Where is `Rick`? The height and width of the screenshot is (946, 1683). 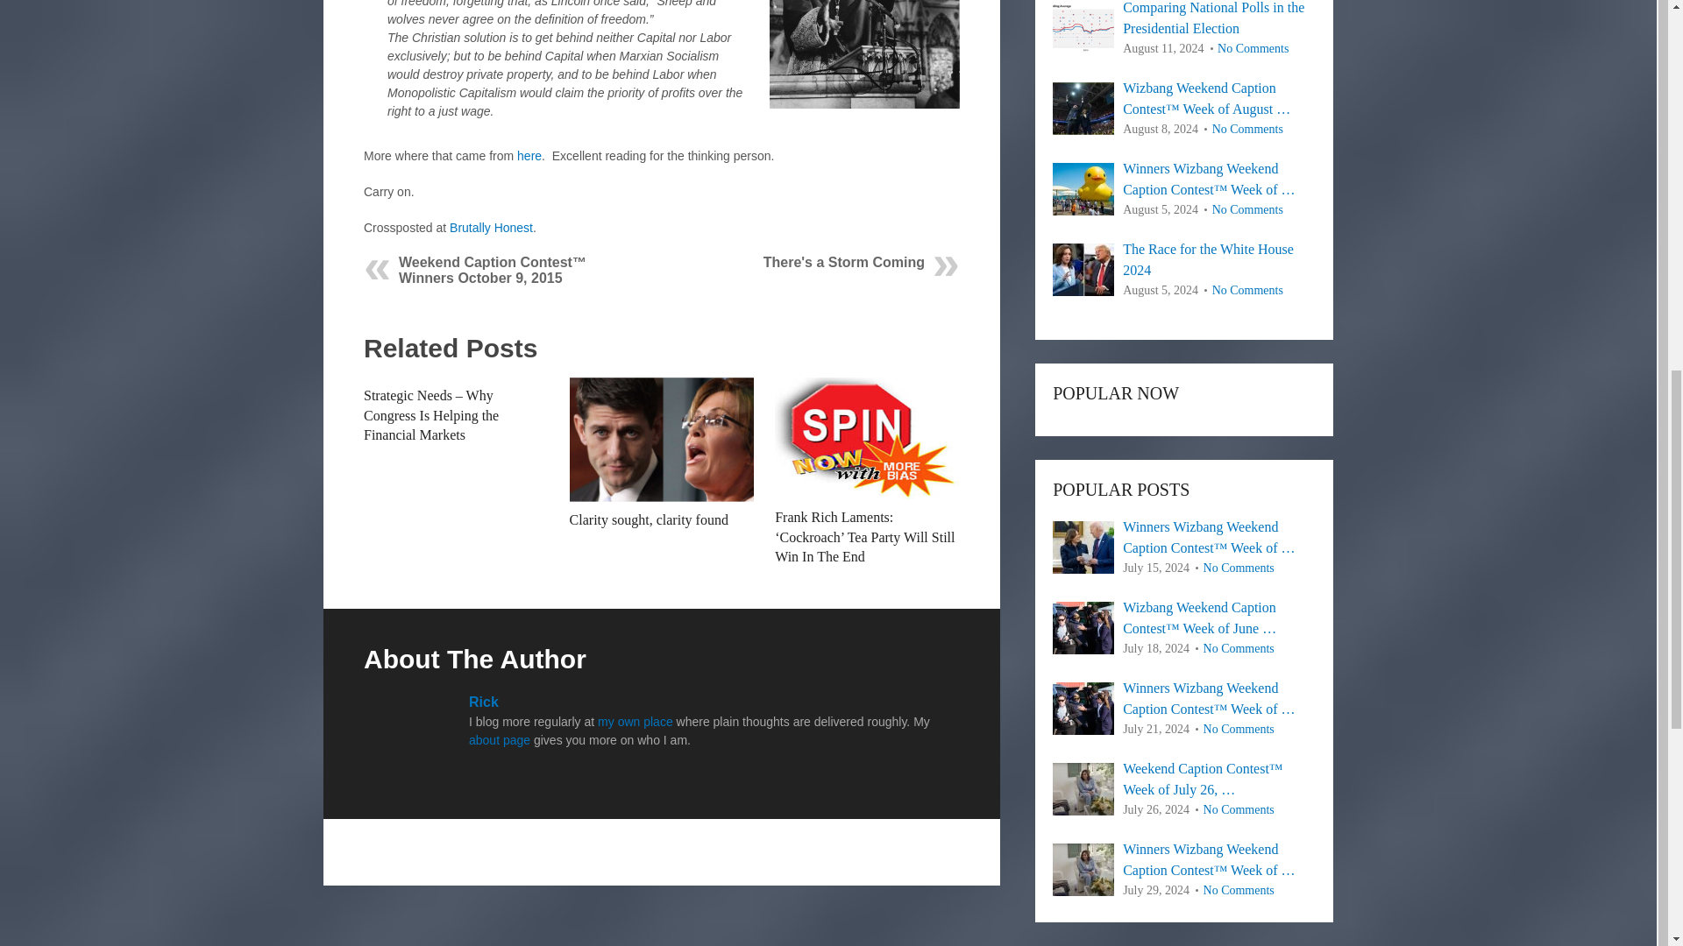 Rick is located at coordinates (484, 702).